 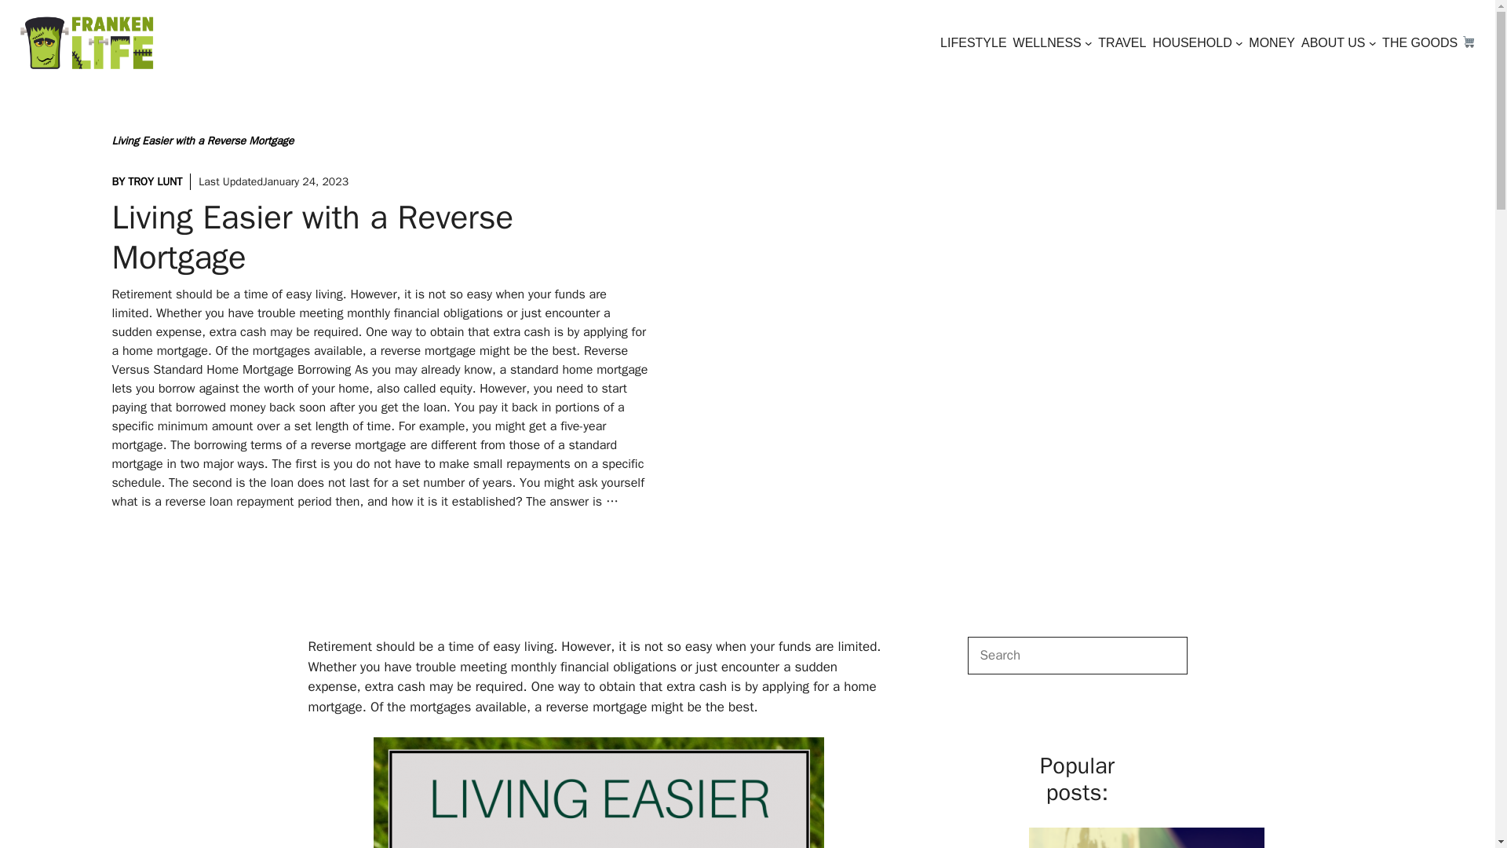 I want to click on TRAVEL, so click(x=1122, y=42).